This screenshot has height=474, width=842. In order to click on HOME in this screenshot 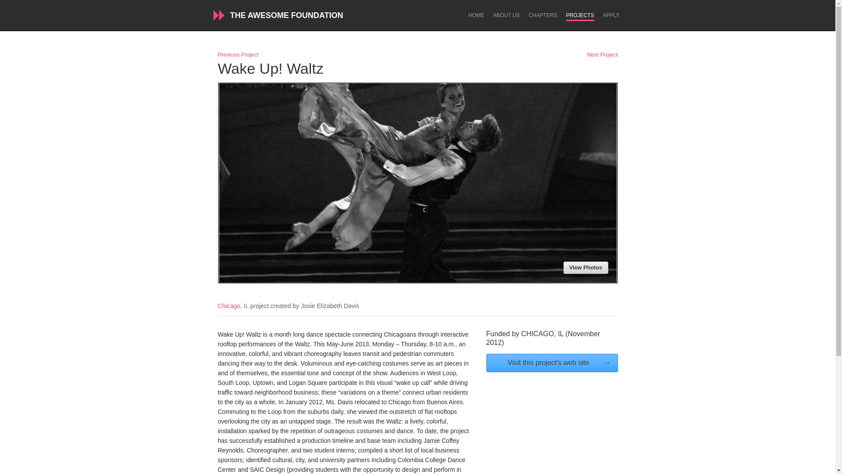, I will do `click(476, 16)`.